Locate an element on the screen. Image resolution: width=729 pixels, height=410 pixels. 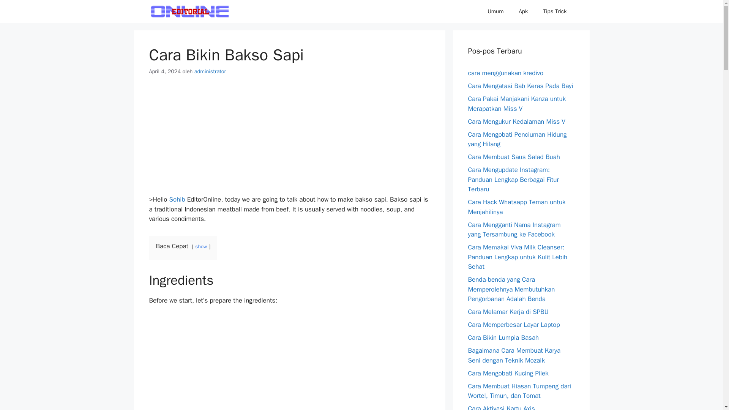
administrator is located at coordinates (210, 71).